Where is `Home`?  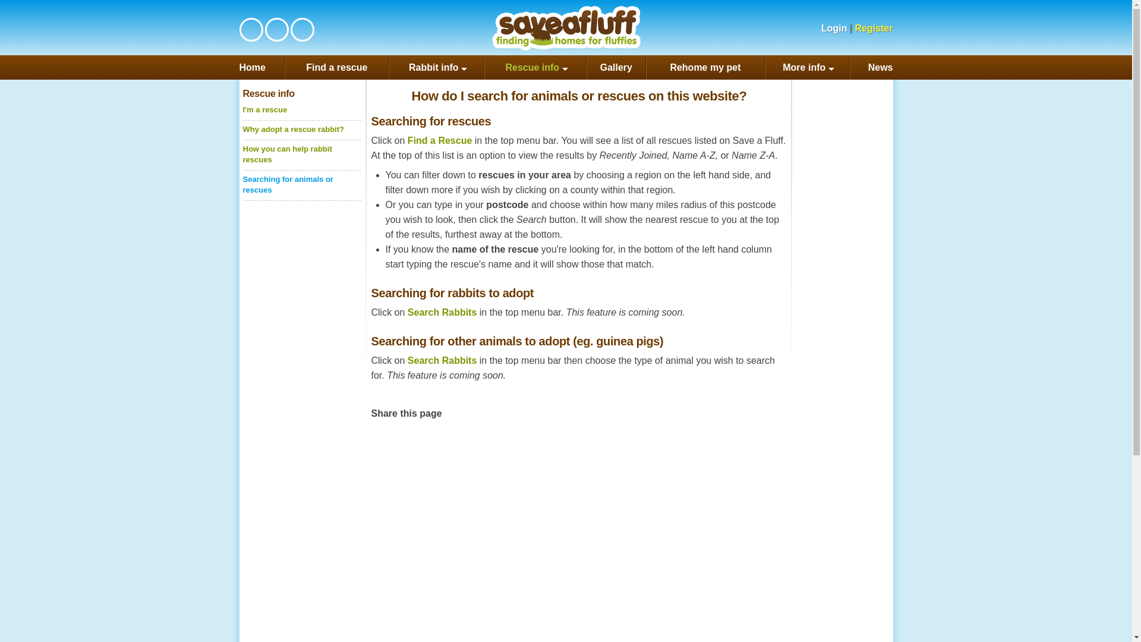 Home is located at coordinates (261, 67).